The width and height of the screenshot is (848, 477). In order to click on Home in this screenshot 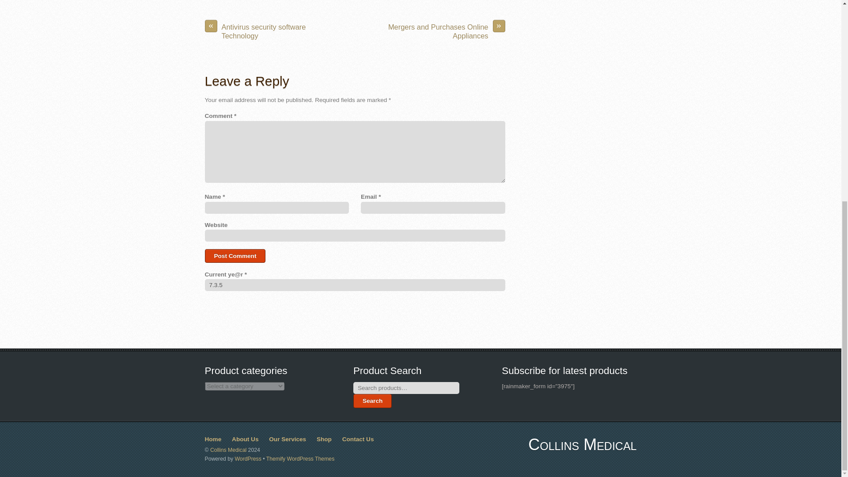, I will do `click(213, 439)`.